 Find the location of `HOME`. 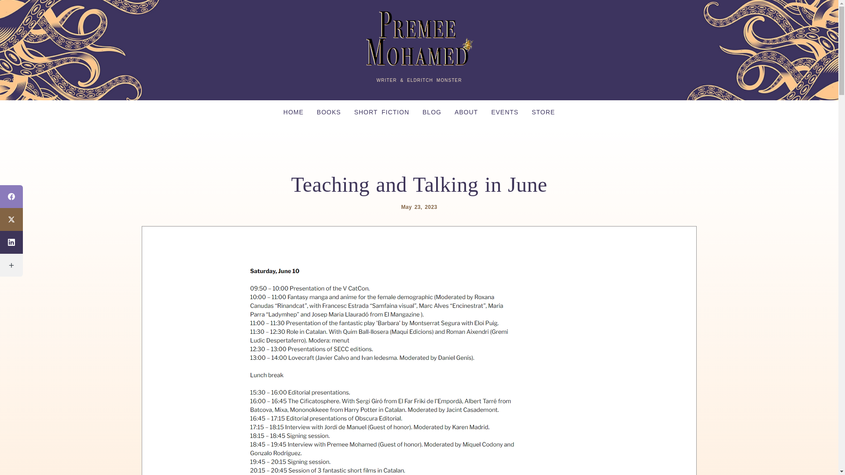

HOME is located at coordinates (293, 112).